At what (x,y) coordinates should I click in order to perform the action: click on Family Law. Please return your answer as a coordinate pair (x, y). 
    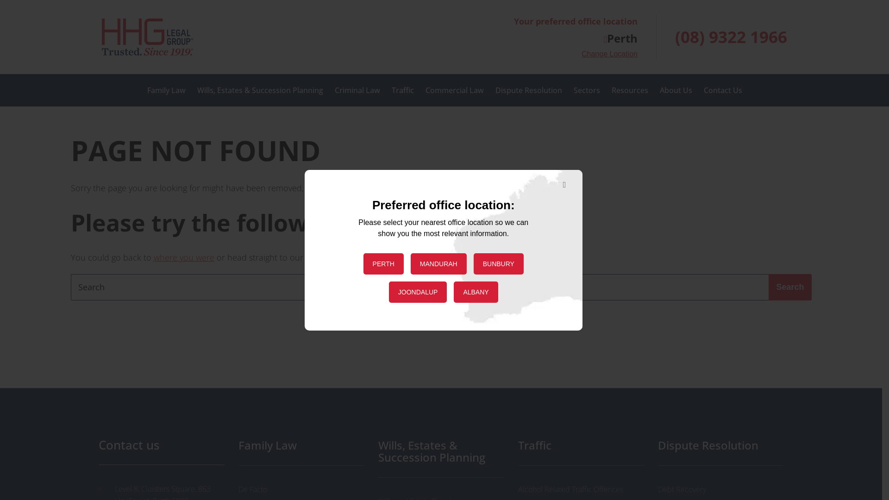
    Looking at the image, I should click on (167, 90).